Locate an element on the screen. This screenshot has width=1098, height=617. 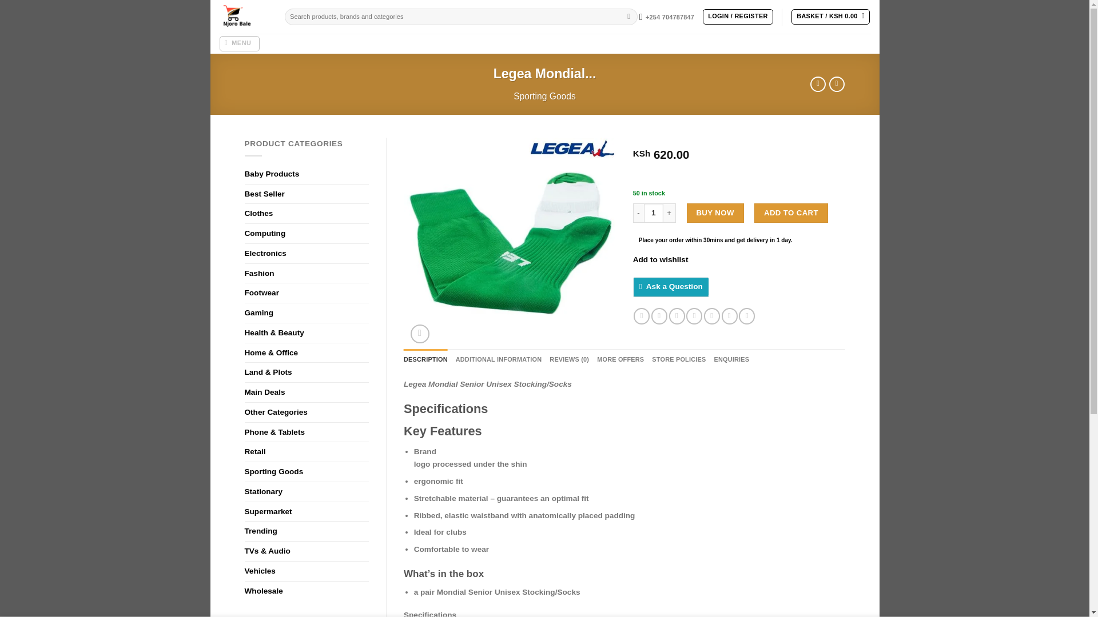
Share on Twitter is located at coordinates (659, 316).